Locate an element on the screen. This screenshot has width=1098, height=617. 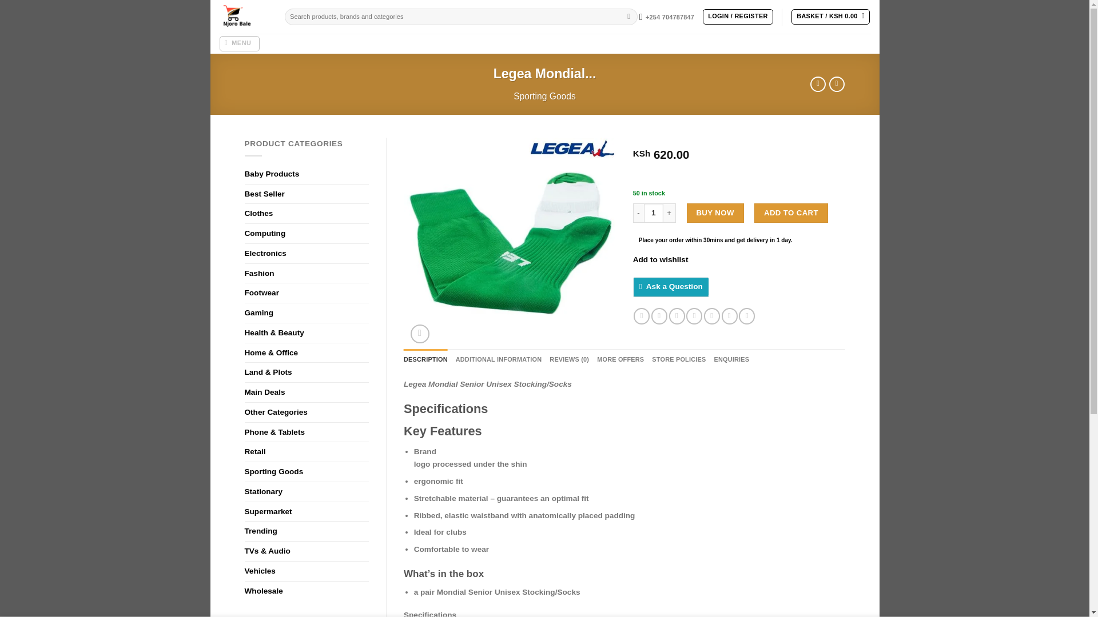
Share on Twitter is located at coordinates (659, 316).